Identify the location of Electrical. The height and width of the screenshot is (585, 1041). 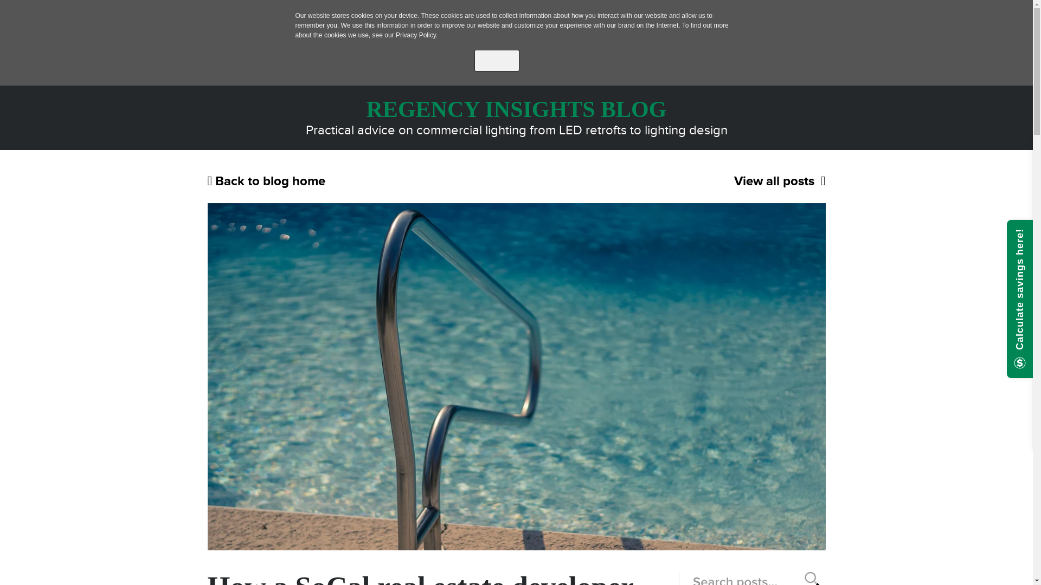
(322, 15).